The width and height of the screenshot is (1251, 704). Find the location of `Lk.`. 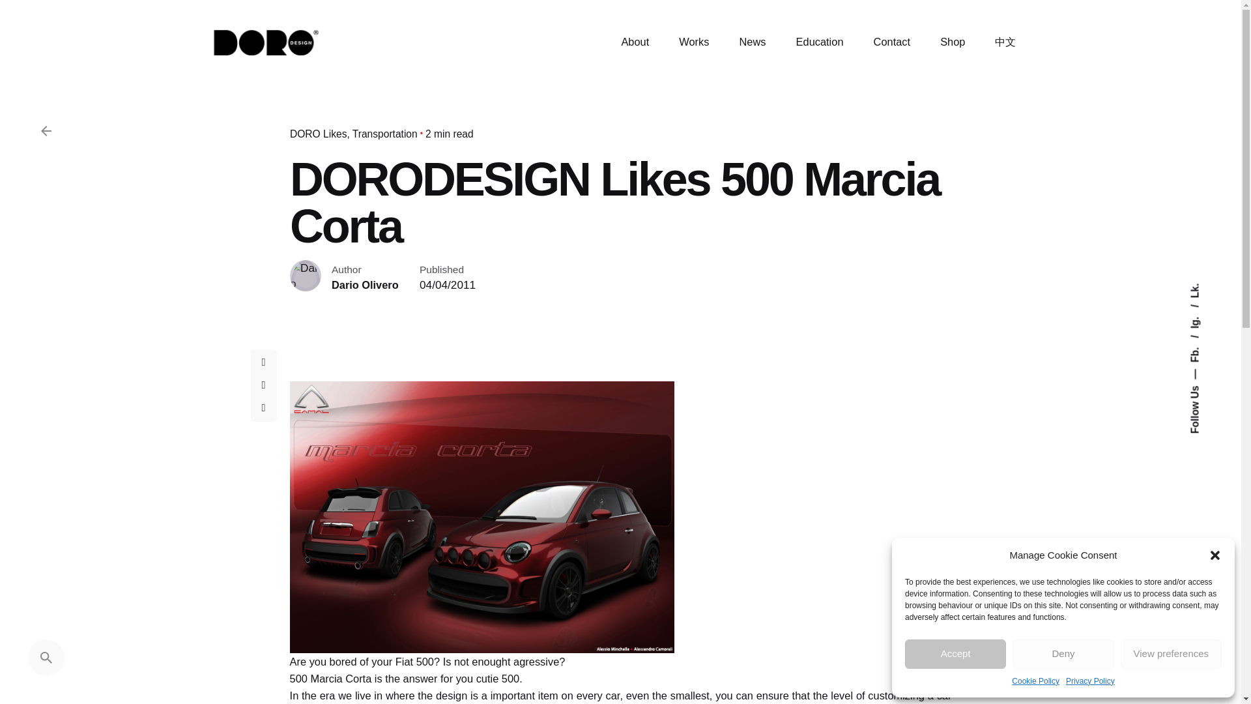

Lk. is located at coordinates (1196, 289).